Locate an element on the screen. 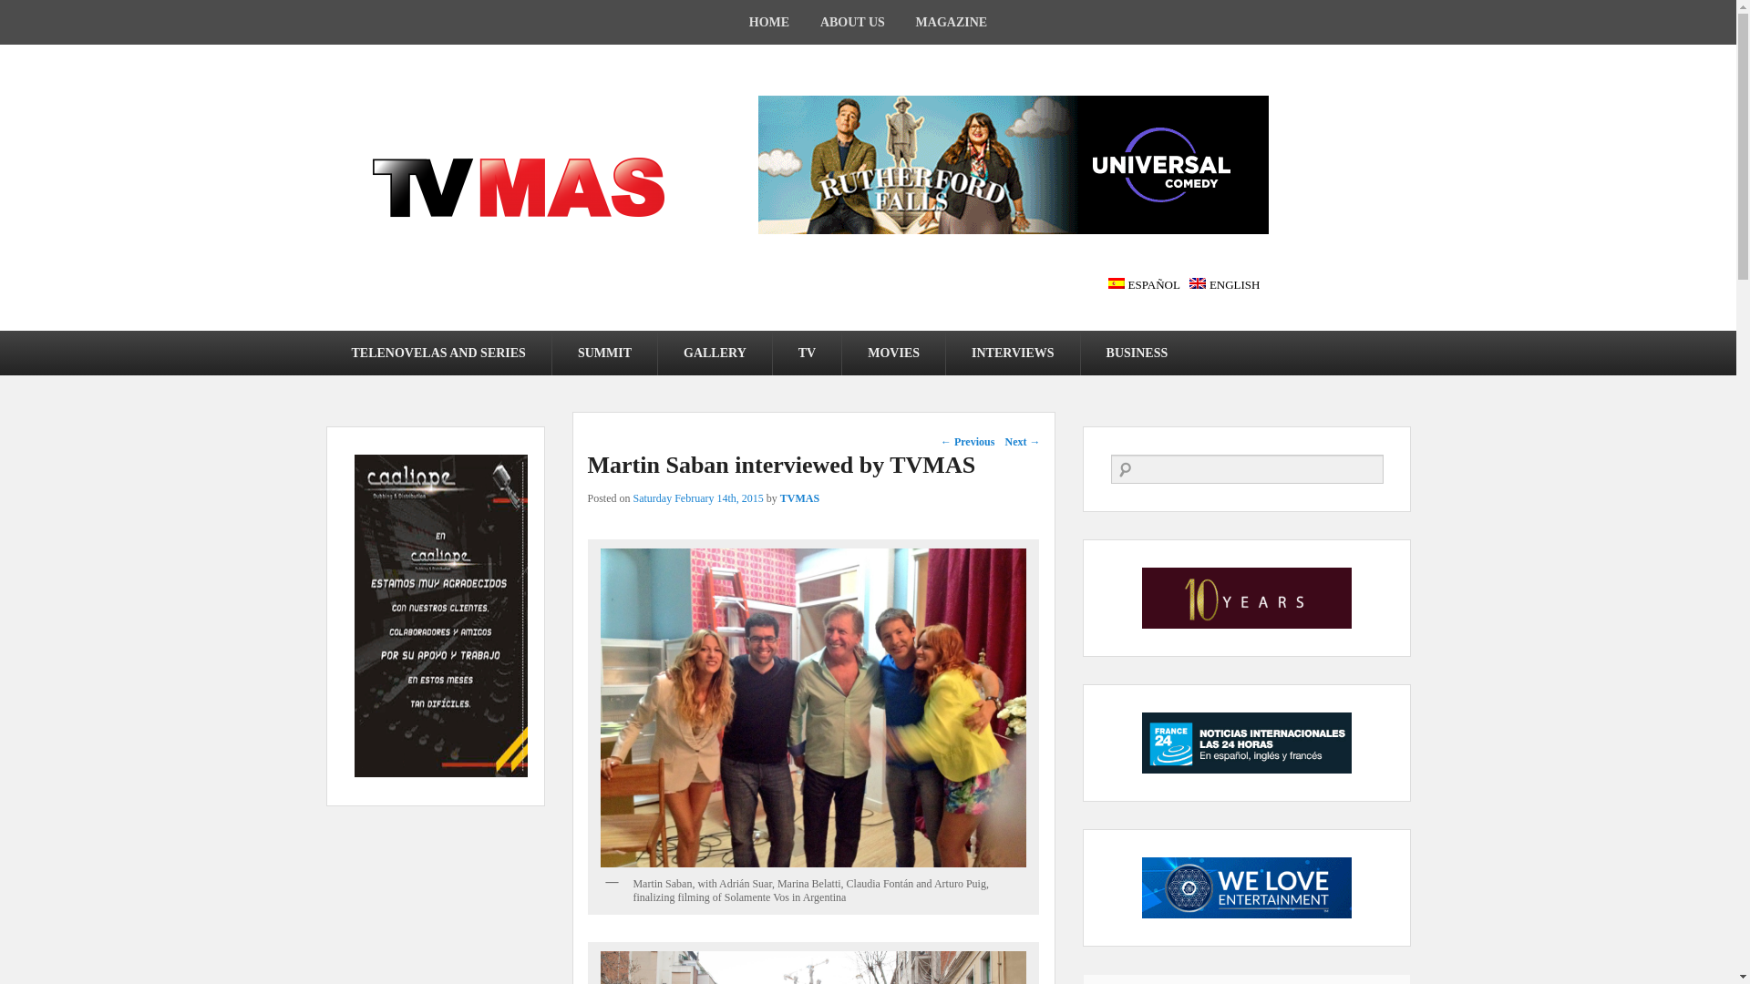 This screenshot has width=1750, height=984. GALLERY is located at coordinates (715, 352).